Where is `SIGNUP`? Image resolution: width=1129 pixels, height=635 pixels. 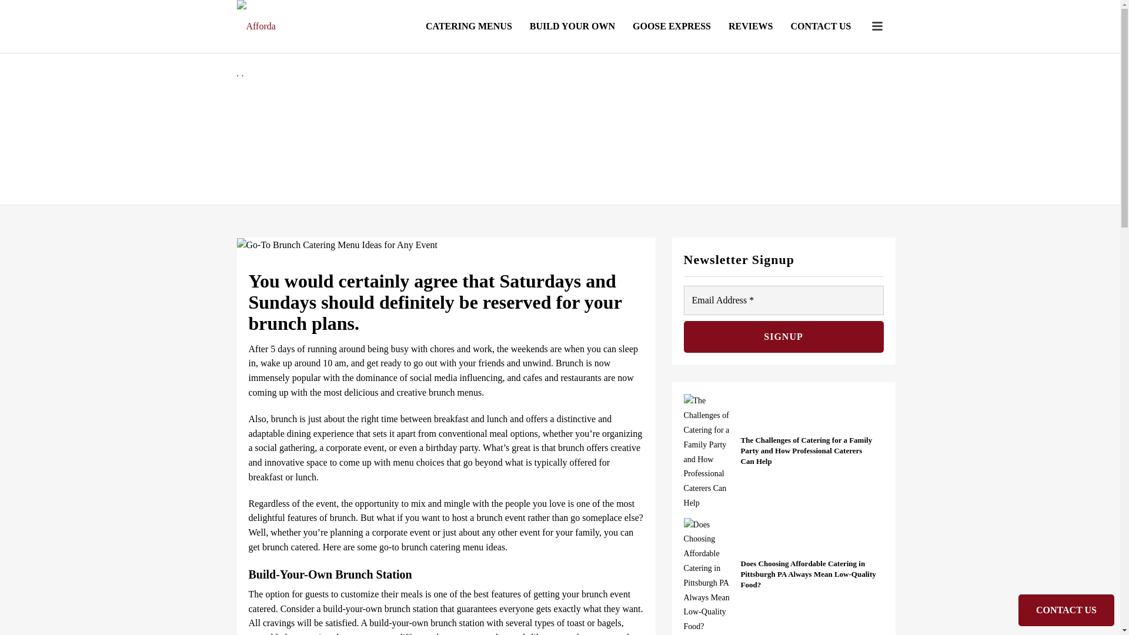 SIGNUP is located at coordinates (784, 337).